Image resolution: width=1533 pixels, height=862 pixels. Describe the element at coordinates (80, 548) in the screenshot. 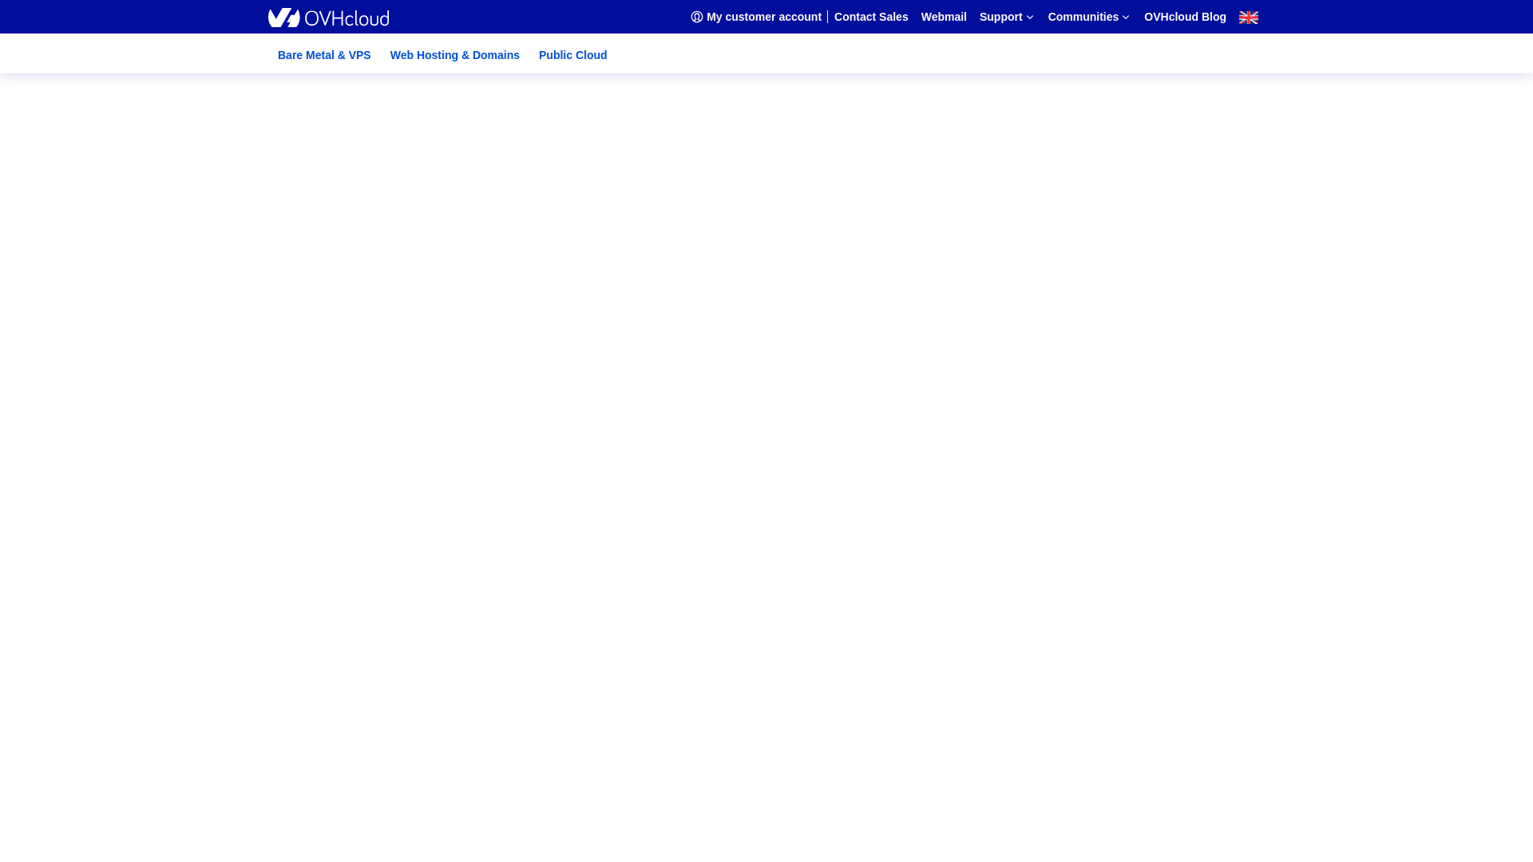

I see `OVHcloud Blog` at that location.